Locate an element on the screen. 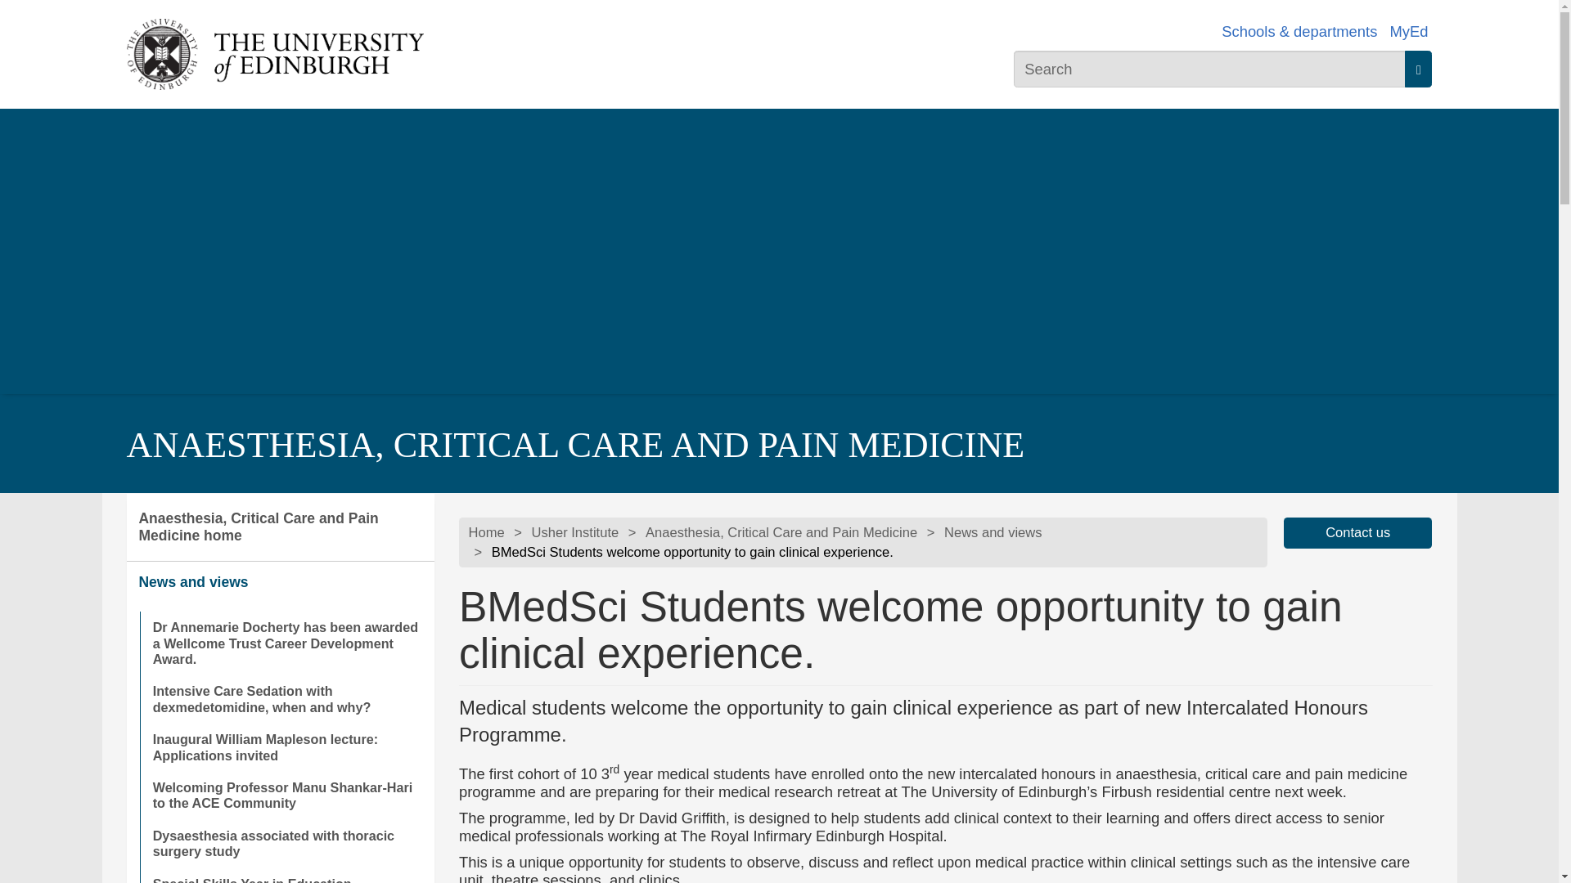 This screenshot has height=883, width=1571. Welcoming Professor Manu Shankar-Hari to the ACE Community is located at coordinates (286, 796).